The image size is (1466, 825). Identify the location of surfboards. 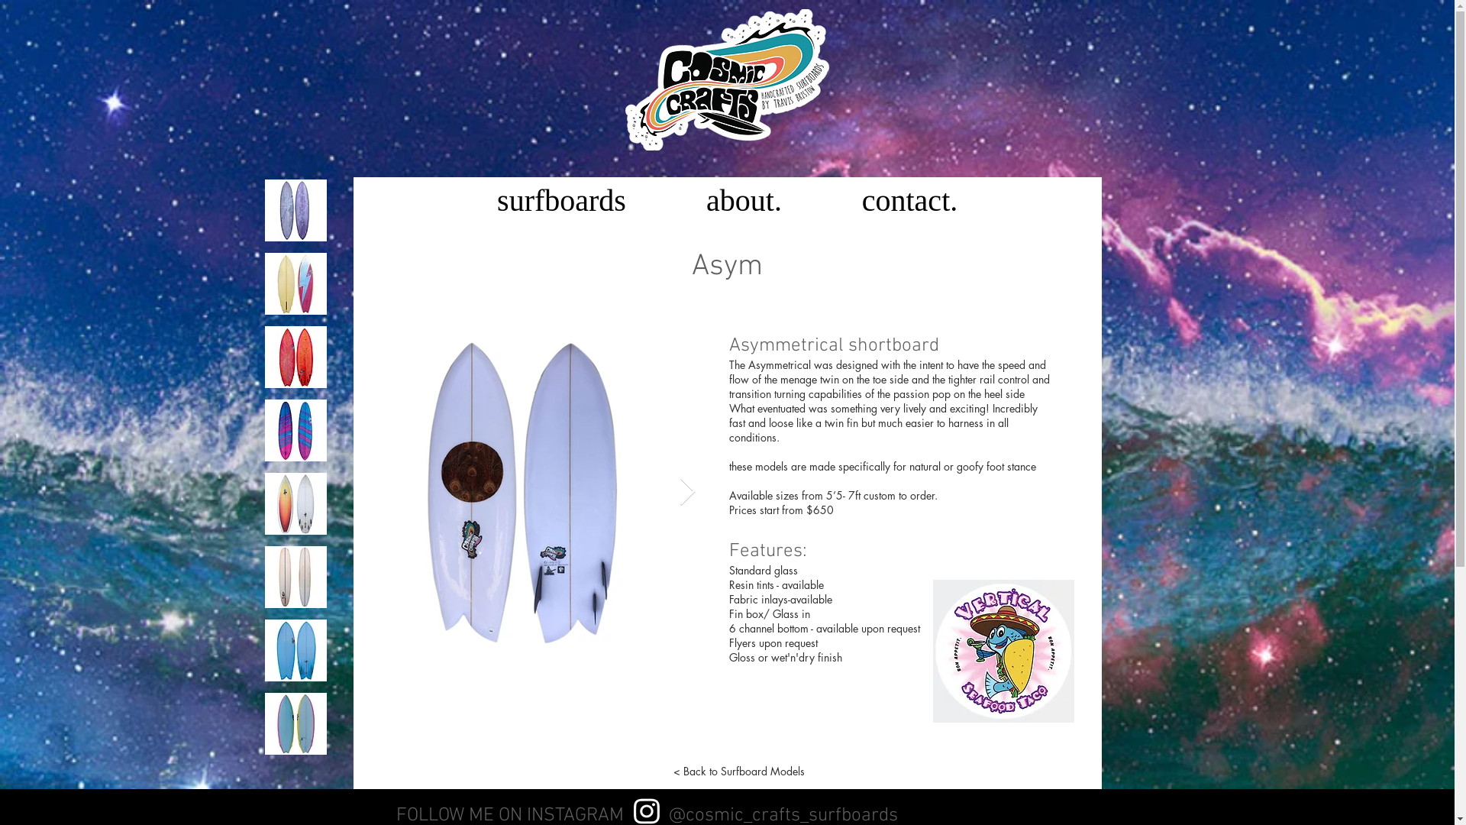
(561, 199).